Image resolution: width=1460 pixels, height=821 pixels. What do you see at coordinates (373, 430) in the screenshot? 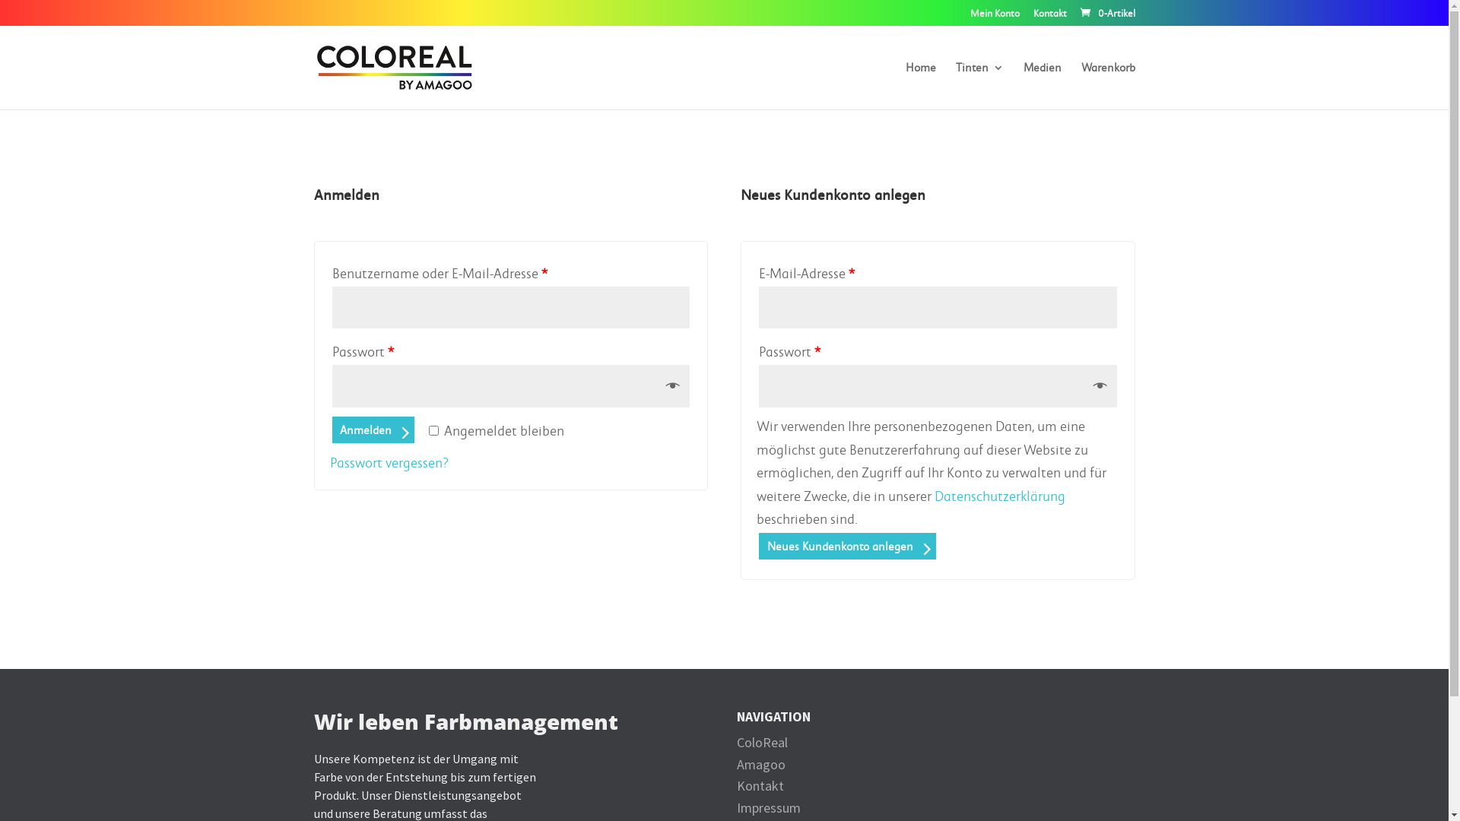
I see `Anmelden` at bounding box center [373, 430].